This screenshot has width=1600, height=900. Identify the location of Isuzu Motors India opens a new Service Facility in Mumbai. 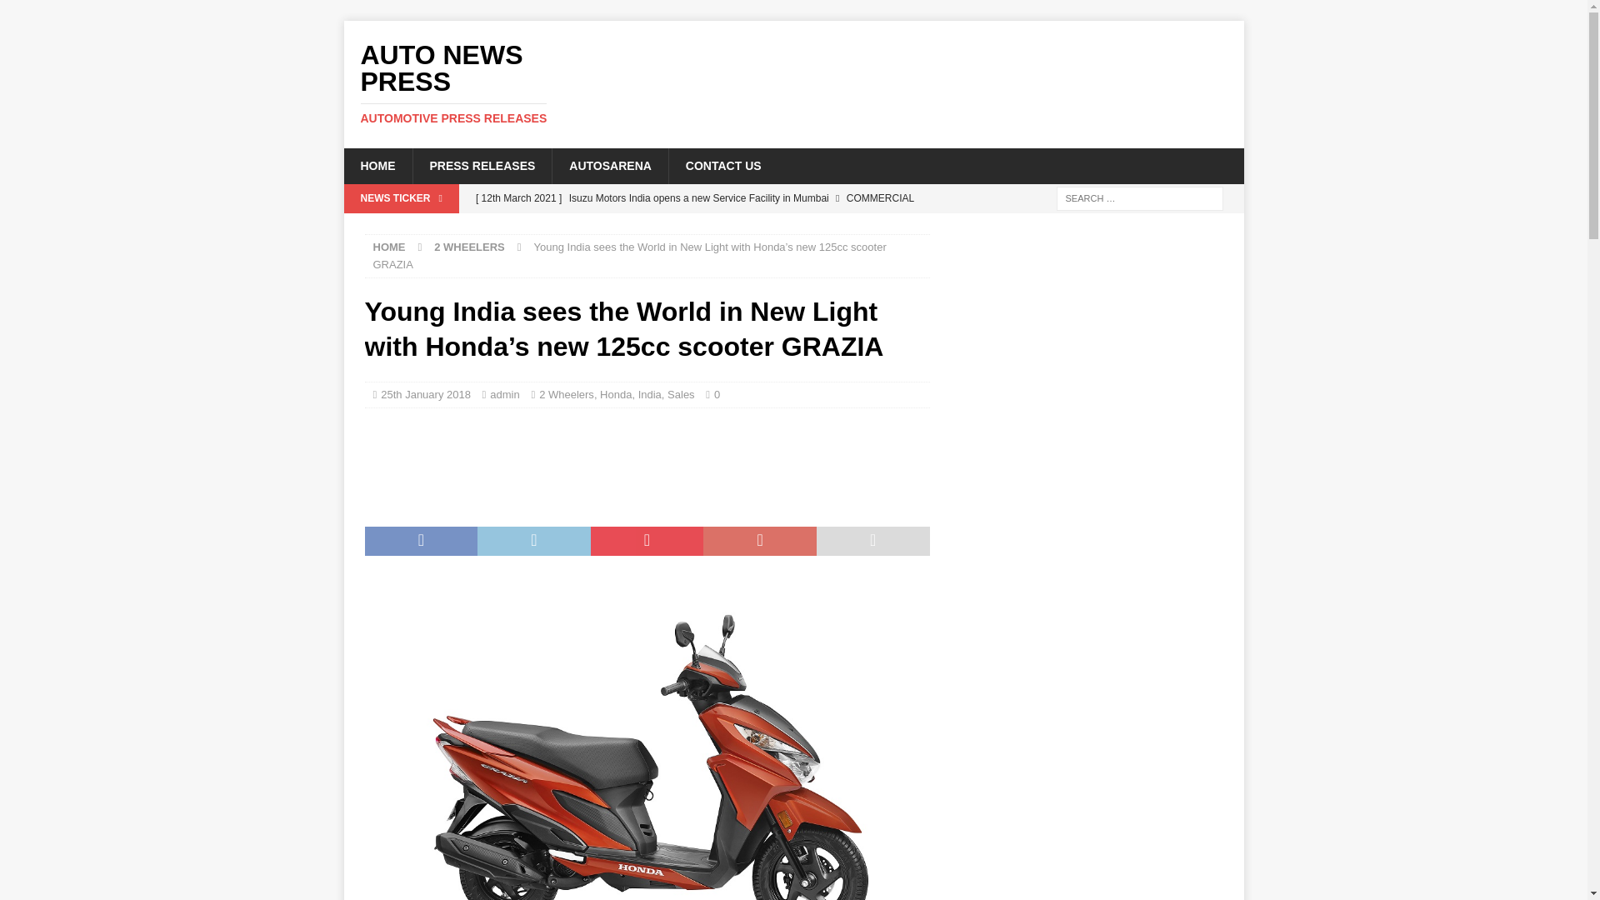
(697, 212).